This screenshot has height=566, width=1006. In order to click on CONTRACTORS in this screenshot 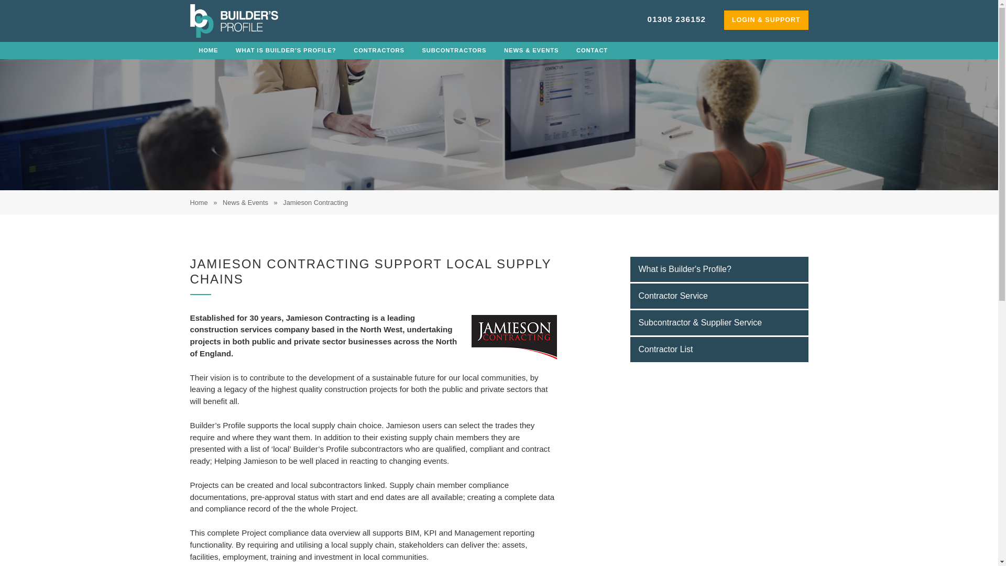, I will do `click(378, 50)`.